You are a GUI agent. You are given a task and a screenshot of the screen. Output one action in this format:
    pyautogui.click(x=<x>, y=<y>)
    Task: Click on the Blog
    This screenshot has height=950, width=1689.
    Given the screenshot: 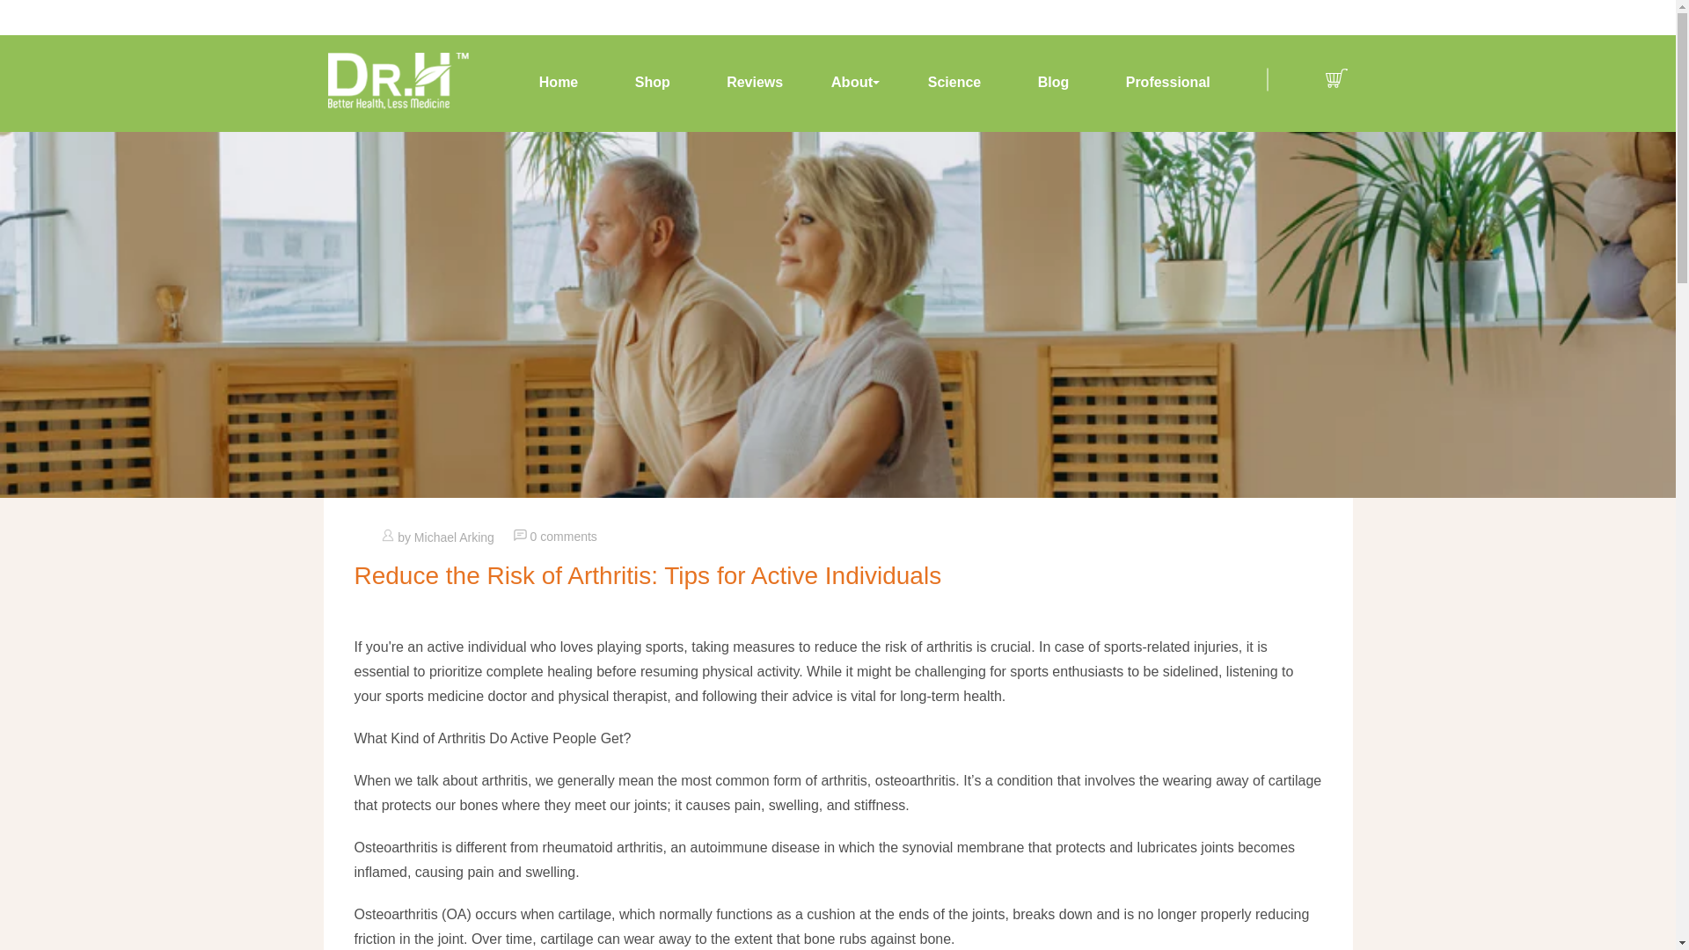 What is the action you would take?
    pyautogui.click(x=1054, y=83)
    